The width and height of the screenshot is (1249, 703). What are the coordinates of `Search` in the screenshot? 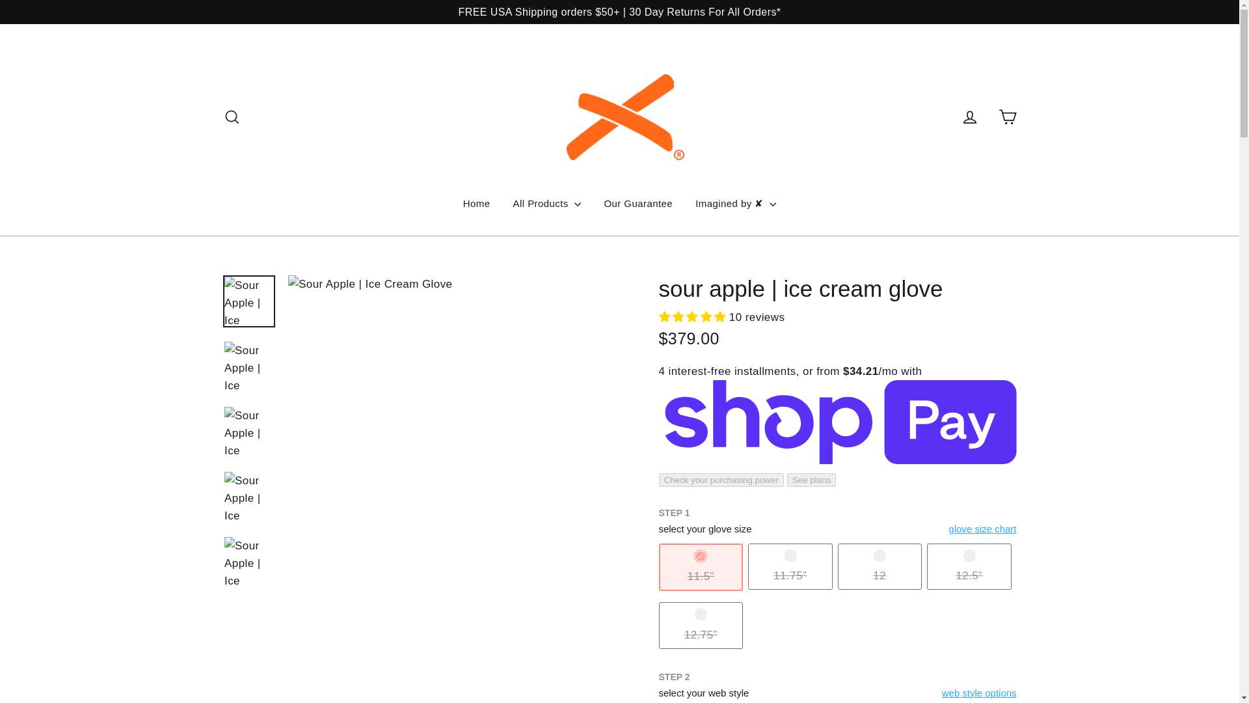 It's located at (232, 116).